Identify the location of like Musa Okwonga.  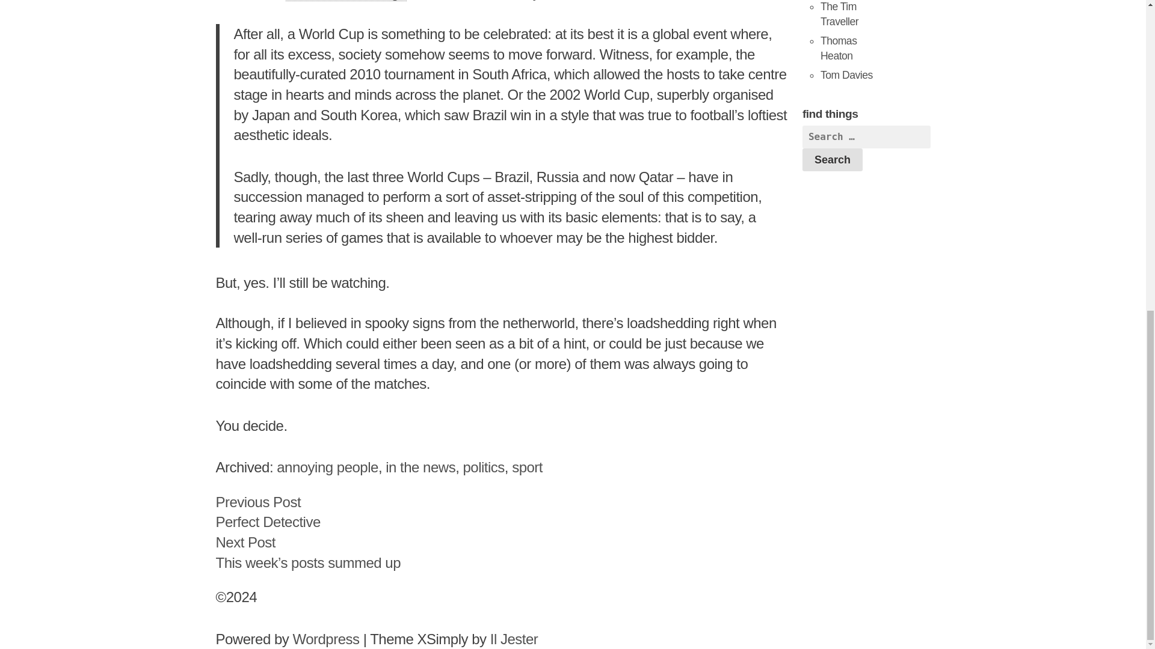
(267, 512).